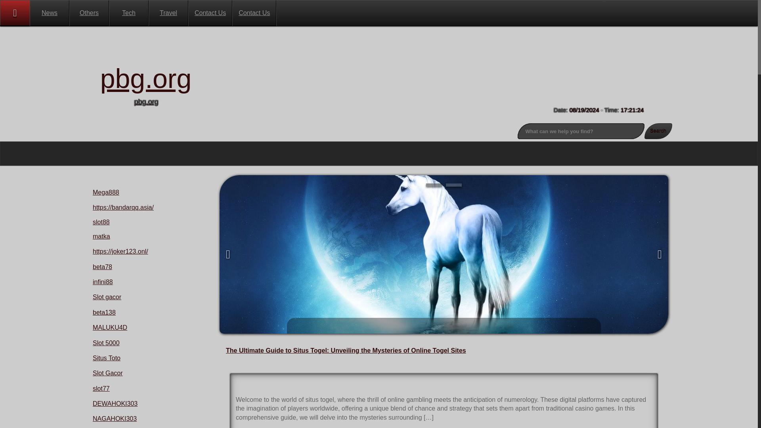 The image size is (761, 428). Describe the element at coordinates (106, 358) in the screenshot. I see `Situs Toto` at that location.